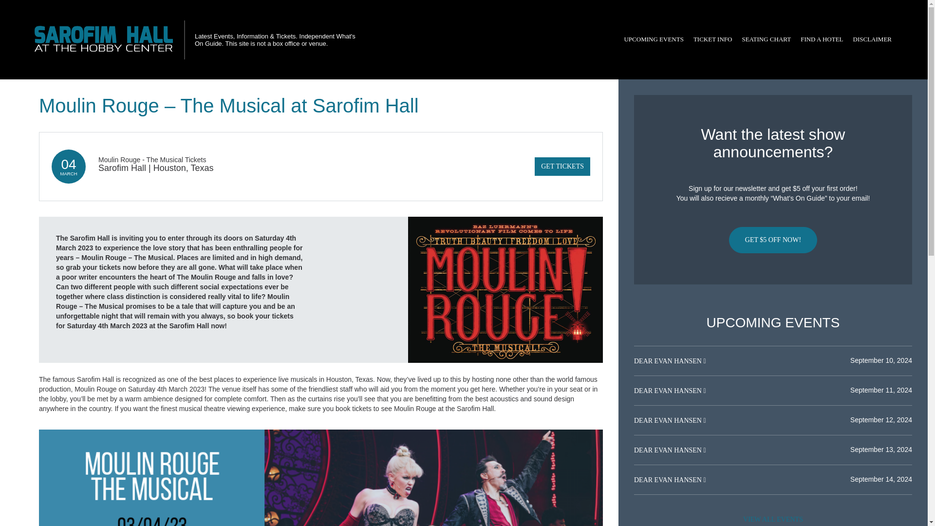 Image resolution: width=935 pixels, height=526 pixels. I want to click on TICKET INFO, so click(713, 39).